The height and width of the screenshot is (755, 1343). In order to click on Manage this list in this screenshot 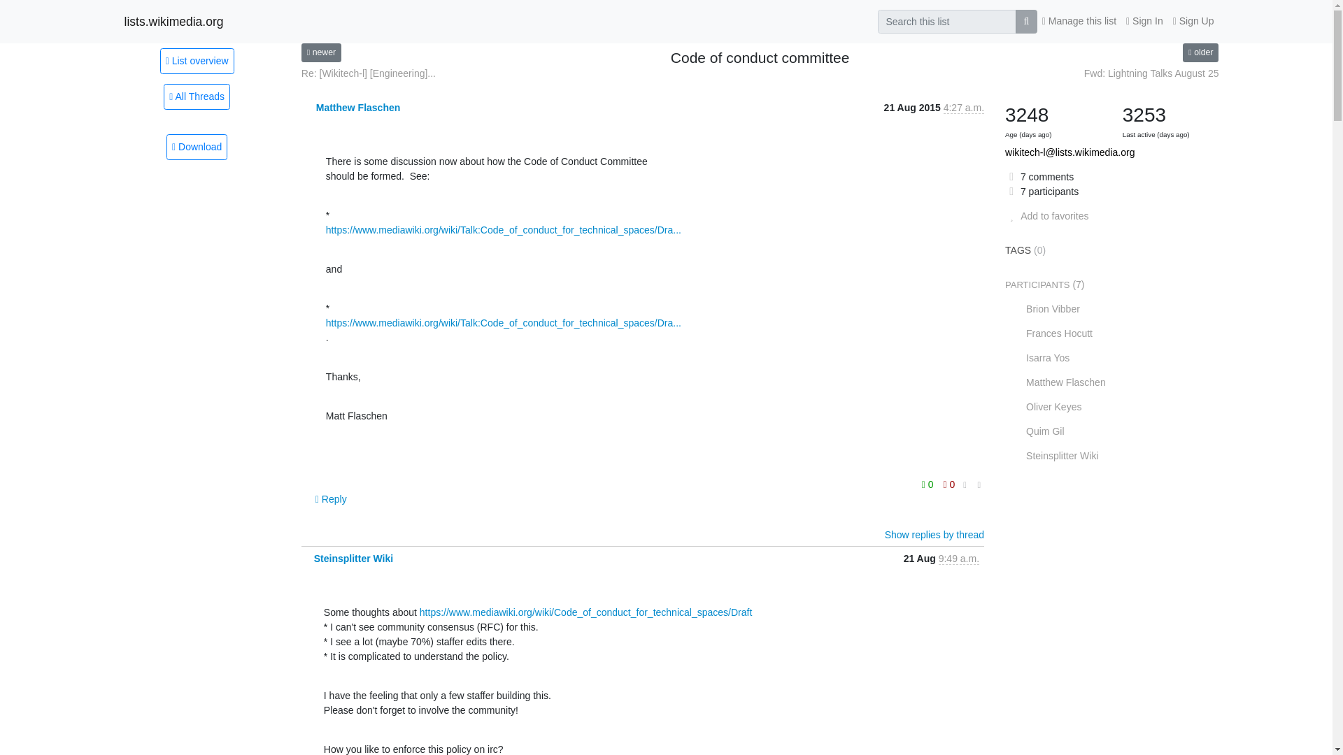, I will do `click(1079, 21)`.